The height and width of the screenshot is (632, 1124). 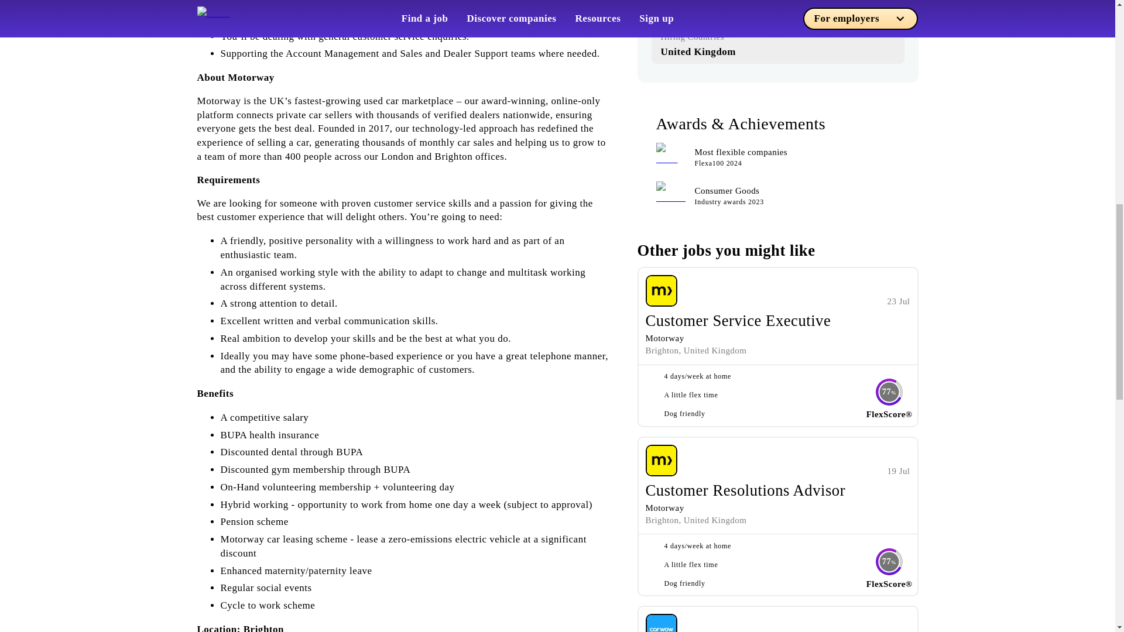 I want to click on Motorway, so click(x=664, y=507).